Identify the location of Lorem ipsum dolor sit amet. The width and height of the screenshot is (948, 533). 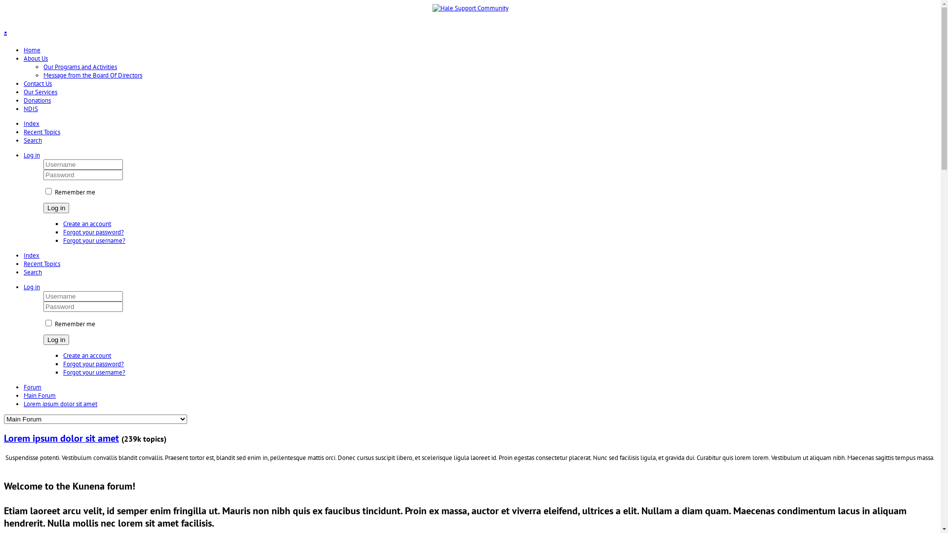
(60, 404).